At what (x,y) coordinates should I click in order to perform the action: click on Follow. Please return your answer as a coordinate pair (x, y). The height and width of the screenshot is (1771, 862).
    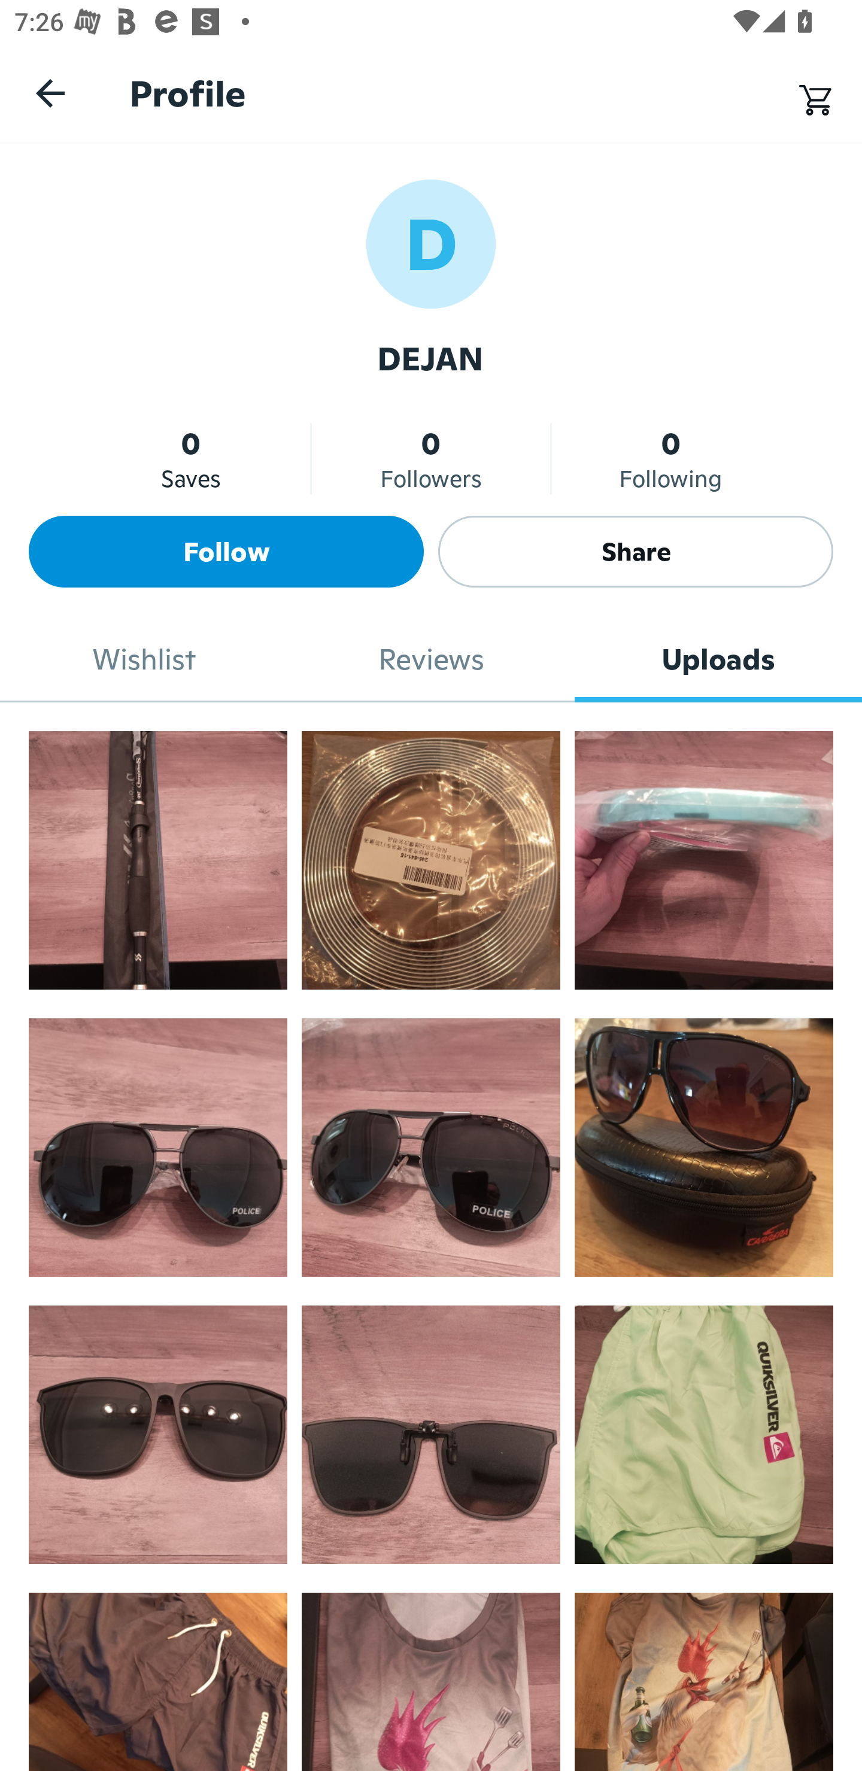
    Looking at the image, I should click on (226, 552).